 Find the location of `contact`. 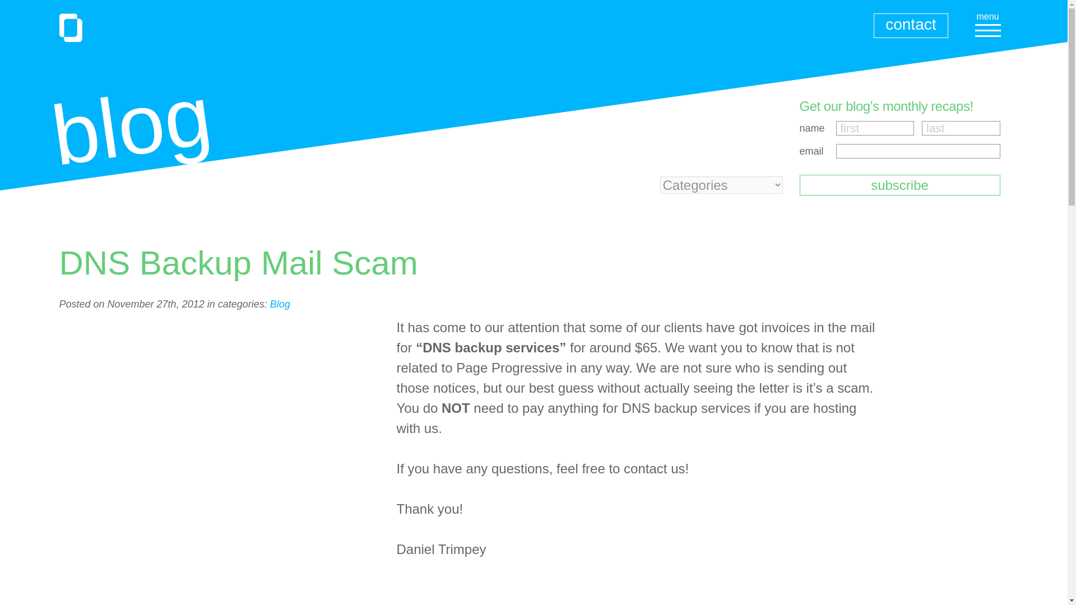

contact is located at coordinates (911, 26).